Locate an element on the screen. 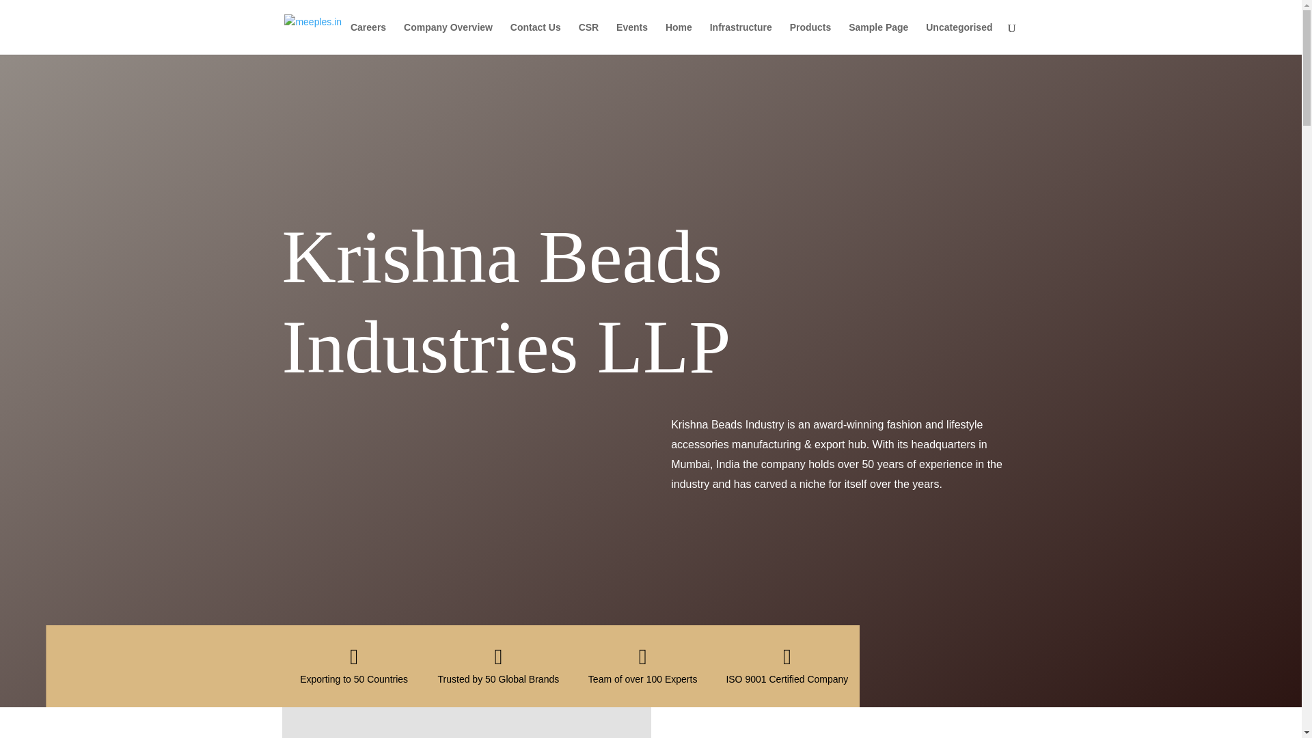 The width and height of the screenshot is (1312, 738). Uncategorised is located at coordinates (959, 38).